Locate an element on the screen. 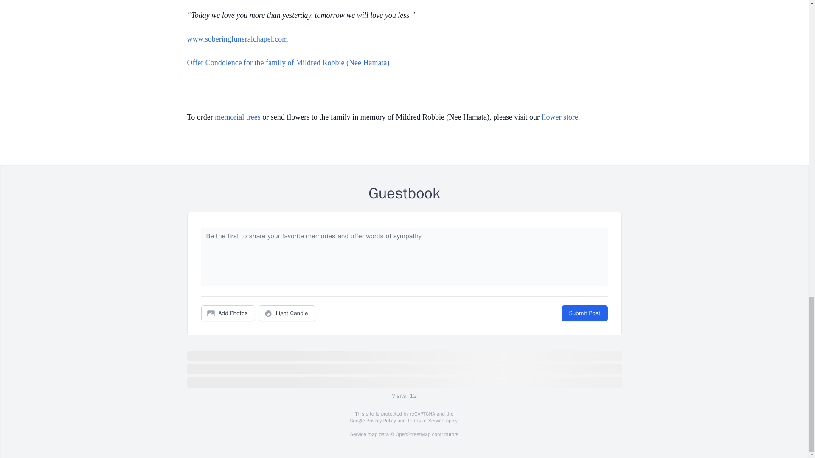 The image size is (815, 458). OpenStreetMap is located at coordinates (413, 434).